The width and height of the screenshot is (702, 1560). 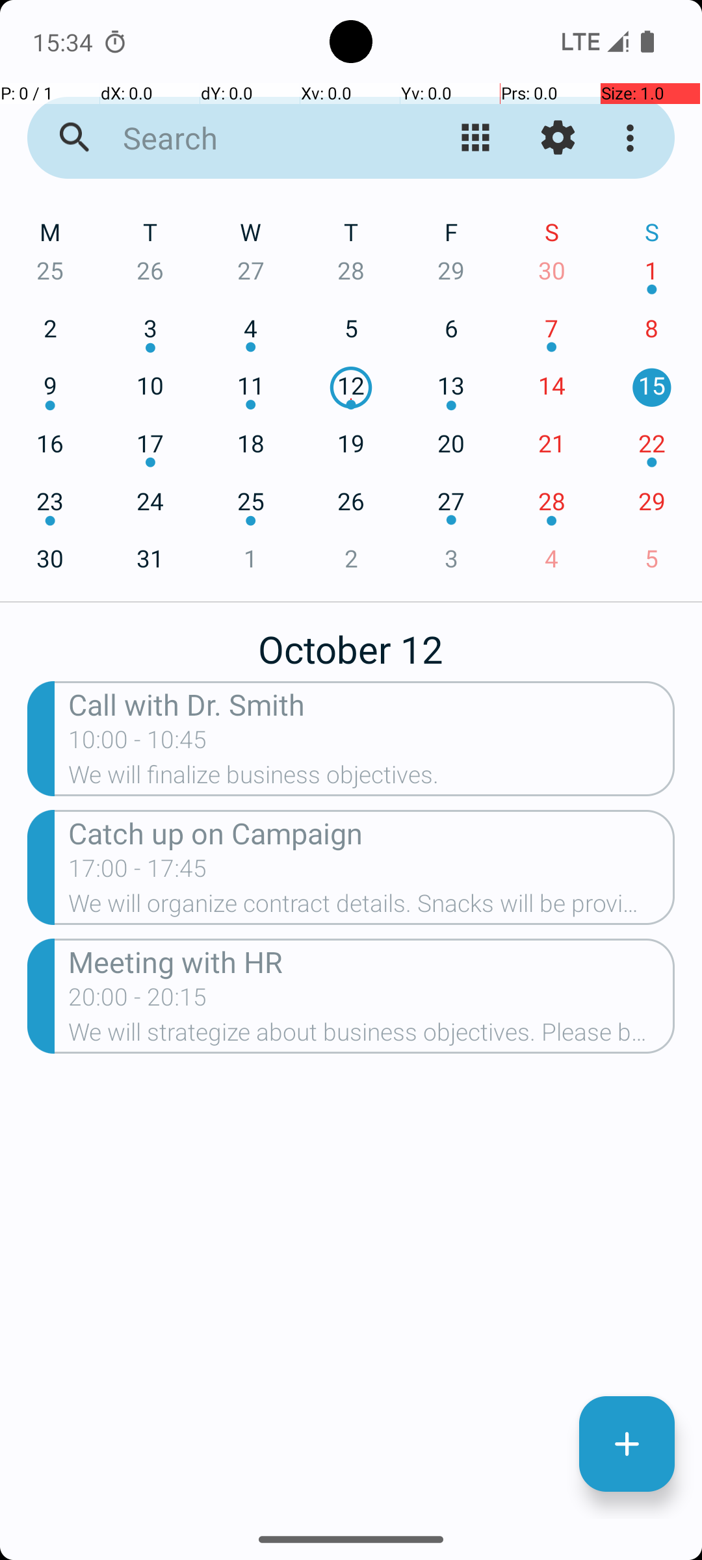 What do you see at coordinates (138, 872) in the screenshot?
I see `17:00 - 17:45` at bounding box center [138, 872].